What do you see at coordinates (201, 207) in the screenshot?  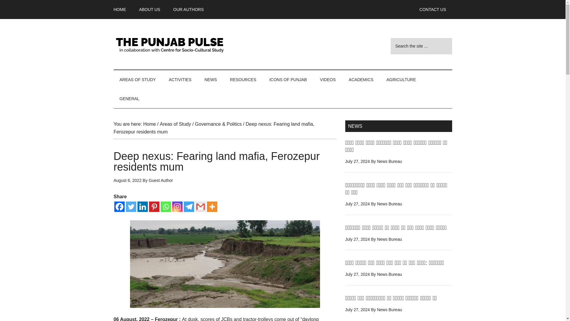 I see `Google Gmail` at bounding box center [201, 207].